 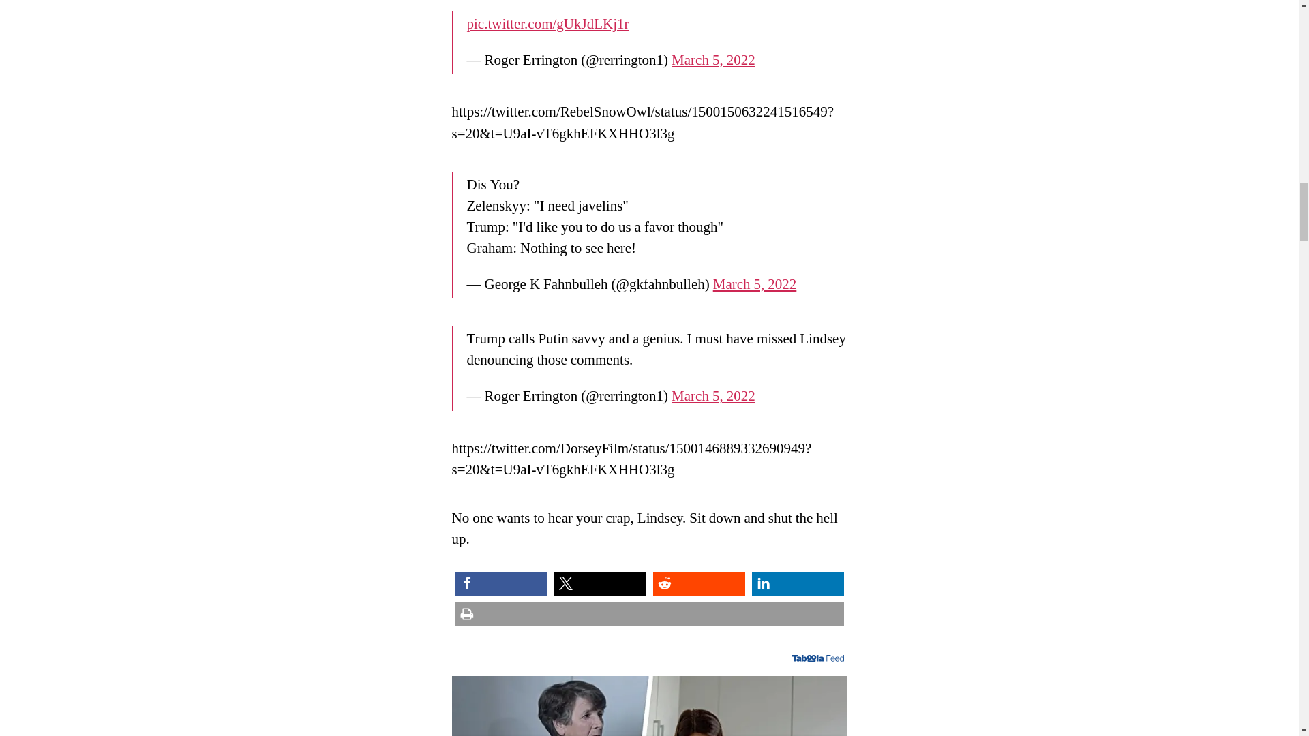 What do you see at coordinates (797, 583) in the screenshot?
I see `Share on LinkedIn` at bounding box center [797, 583].